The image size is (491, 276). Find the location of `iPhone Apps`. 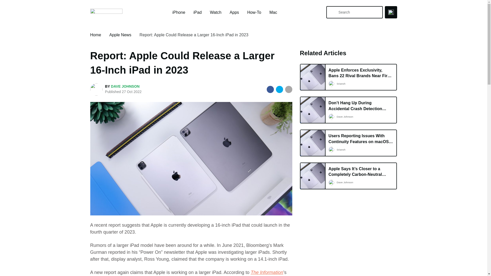

iPhone Apps is located at coordinates (234, 12).